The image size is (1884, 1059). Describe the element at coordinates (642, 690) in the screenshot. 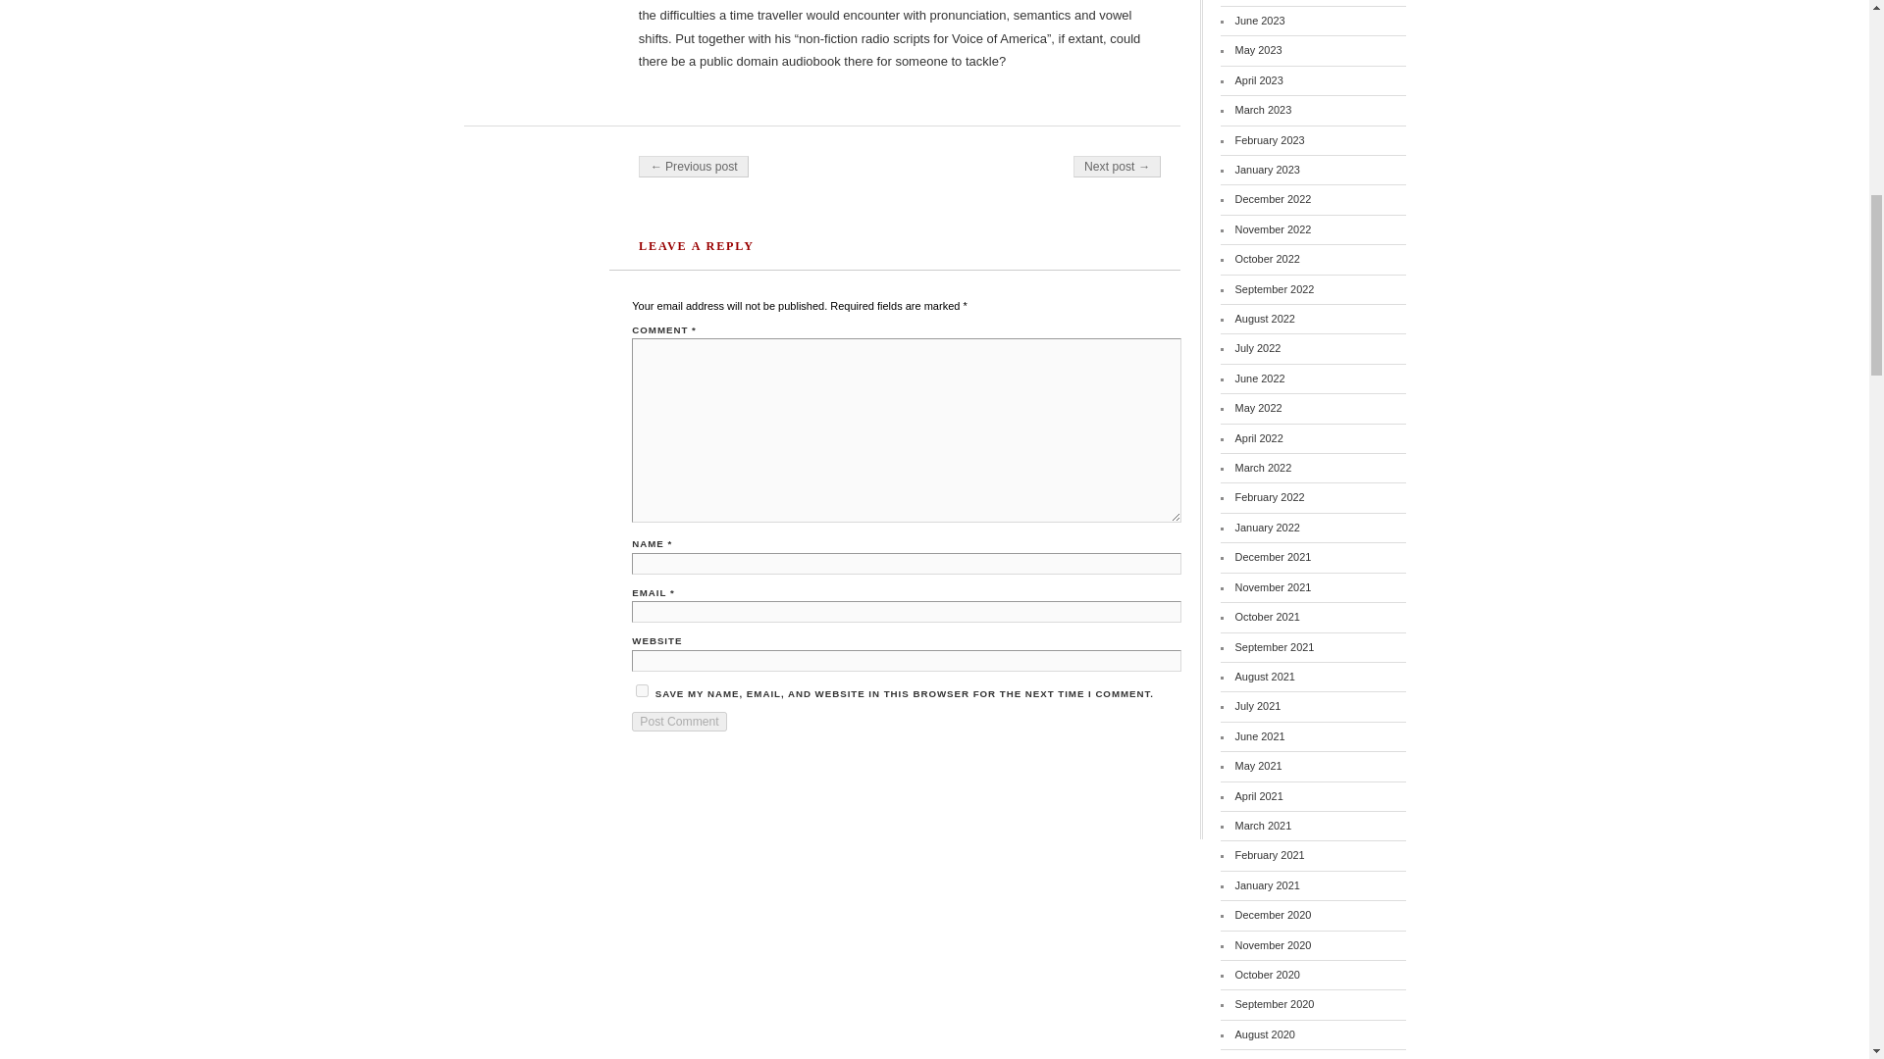

I see `yes` at that location.